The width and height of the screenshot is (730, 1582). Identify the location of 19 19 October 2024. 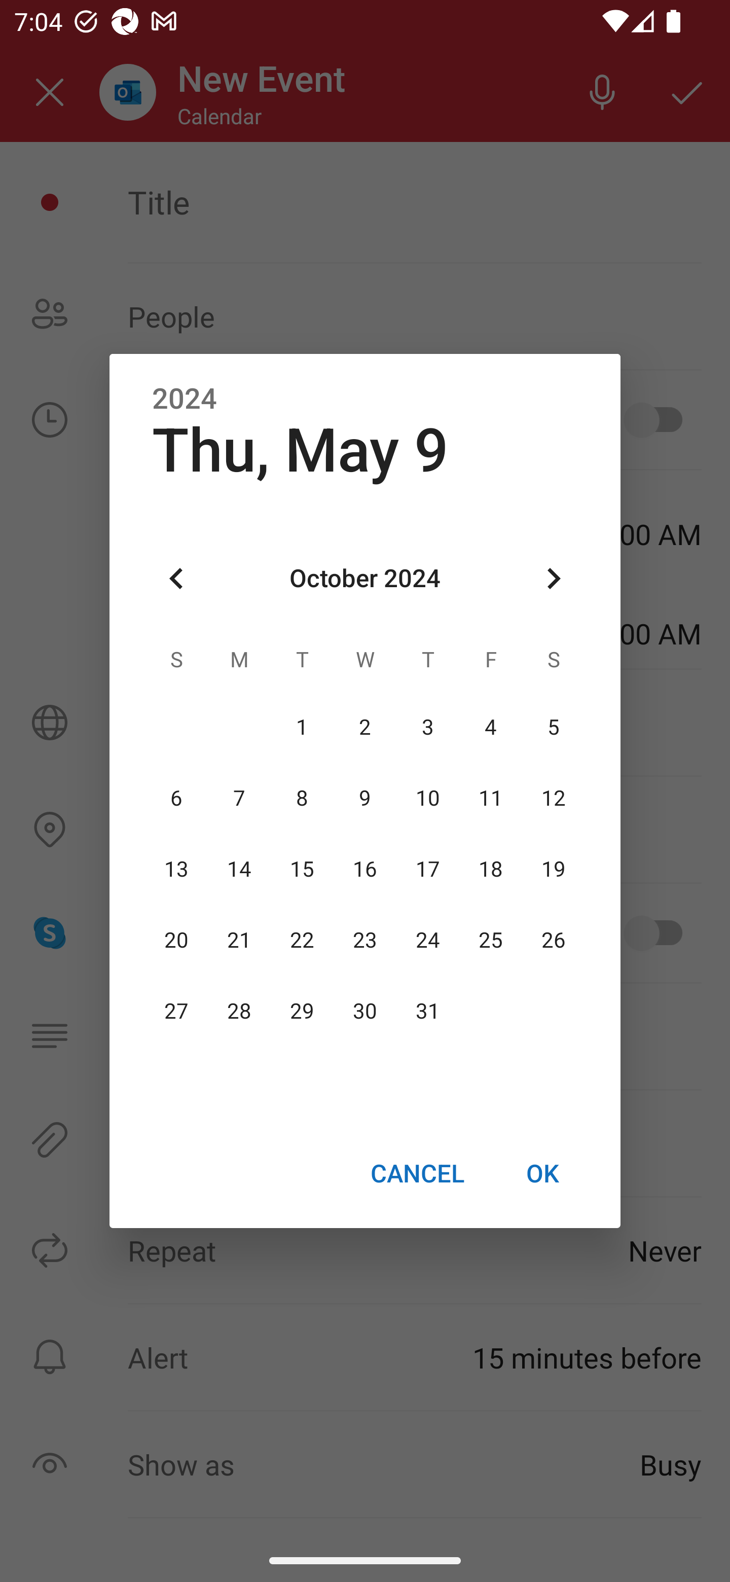
(553, 869).